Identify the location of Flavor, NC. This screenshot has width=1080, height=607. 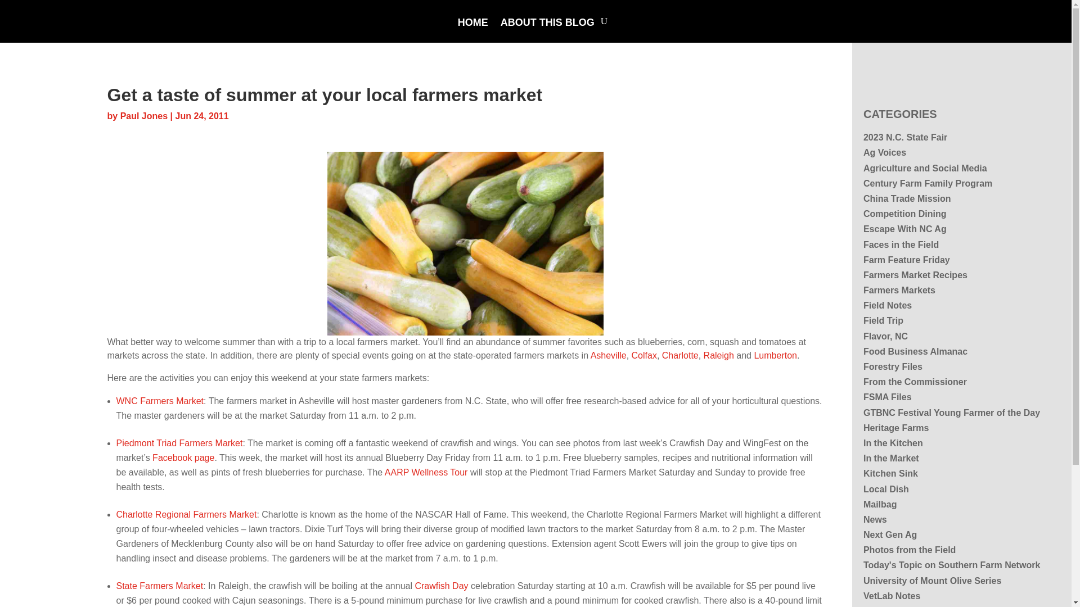
(885, 336).